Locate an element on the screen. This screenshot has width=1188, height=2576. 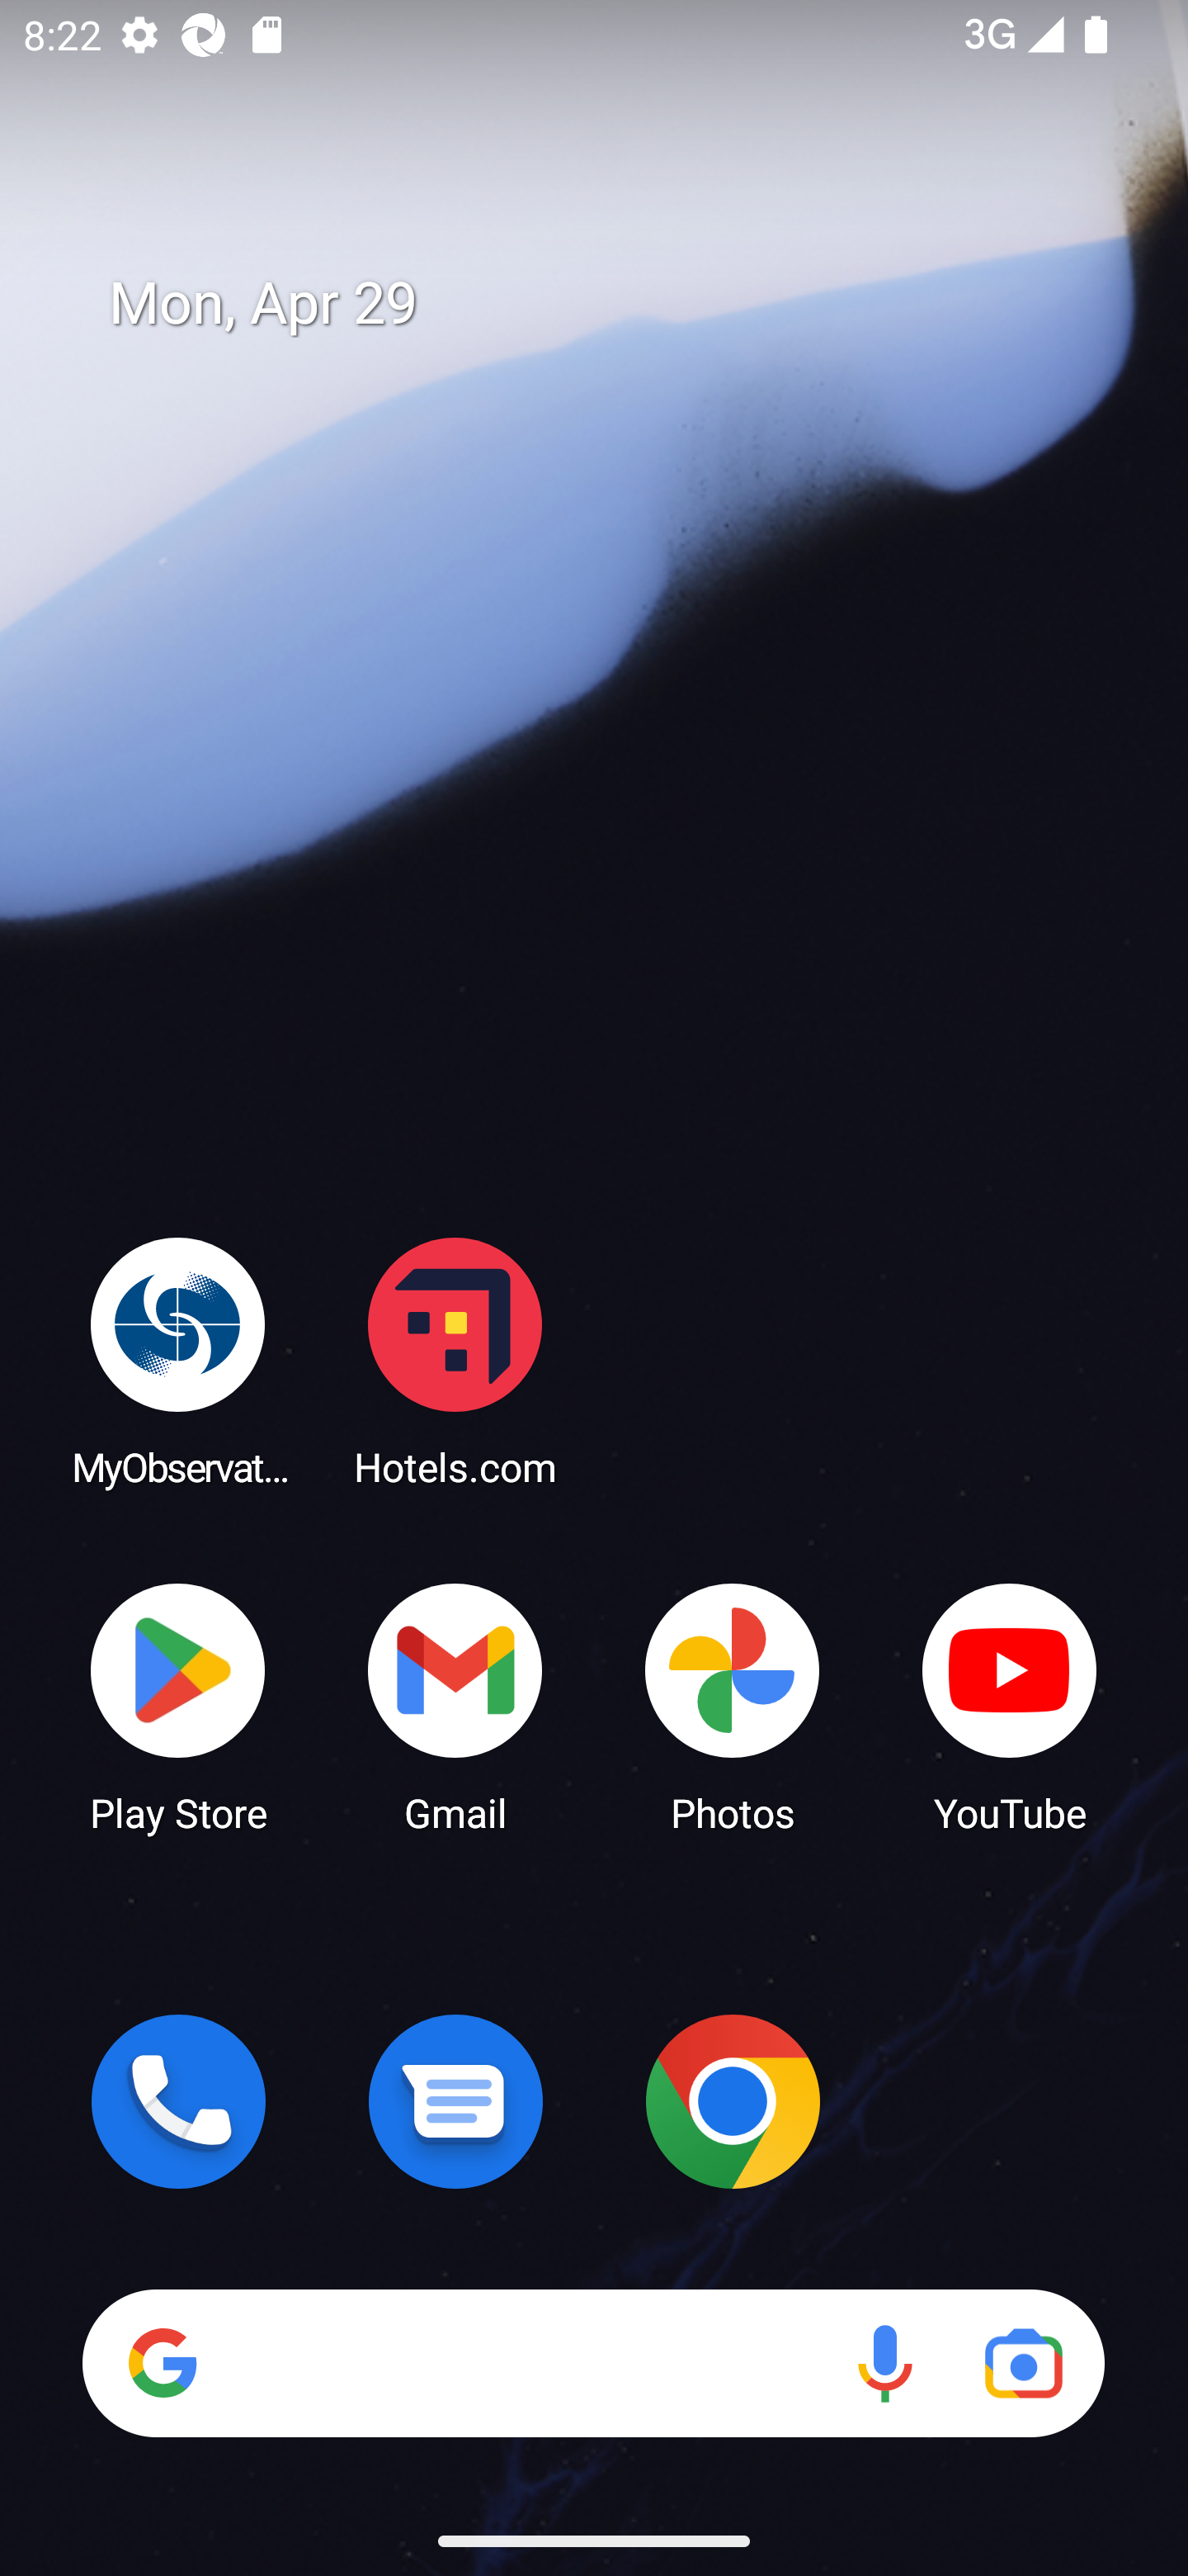
Search Voice search Google Lens is located at coordinates (593, 2363).